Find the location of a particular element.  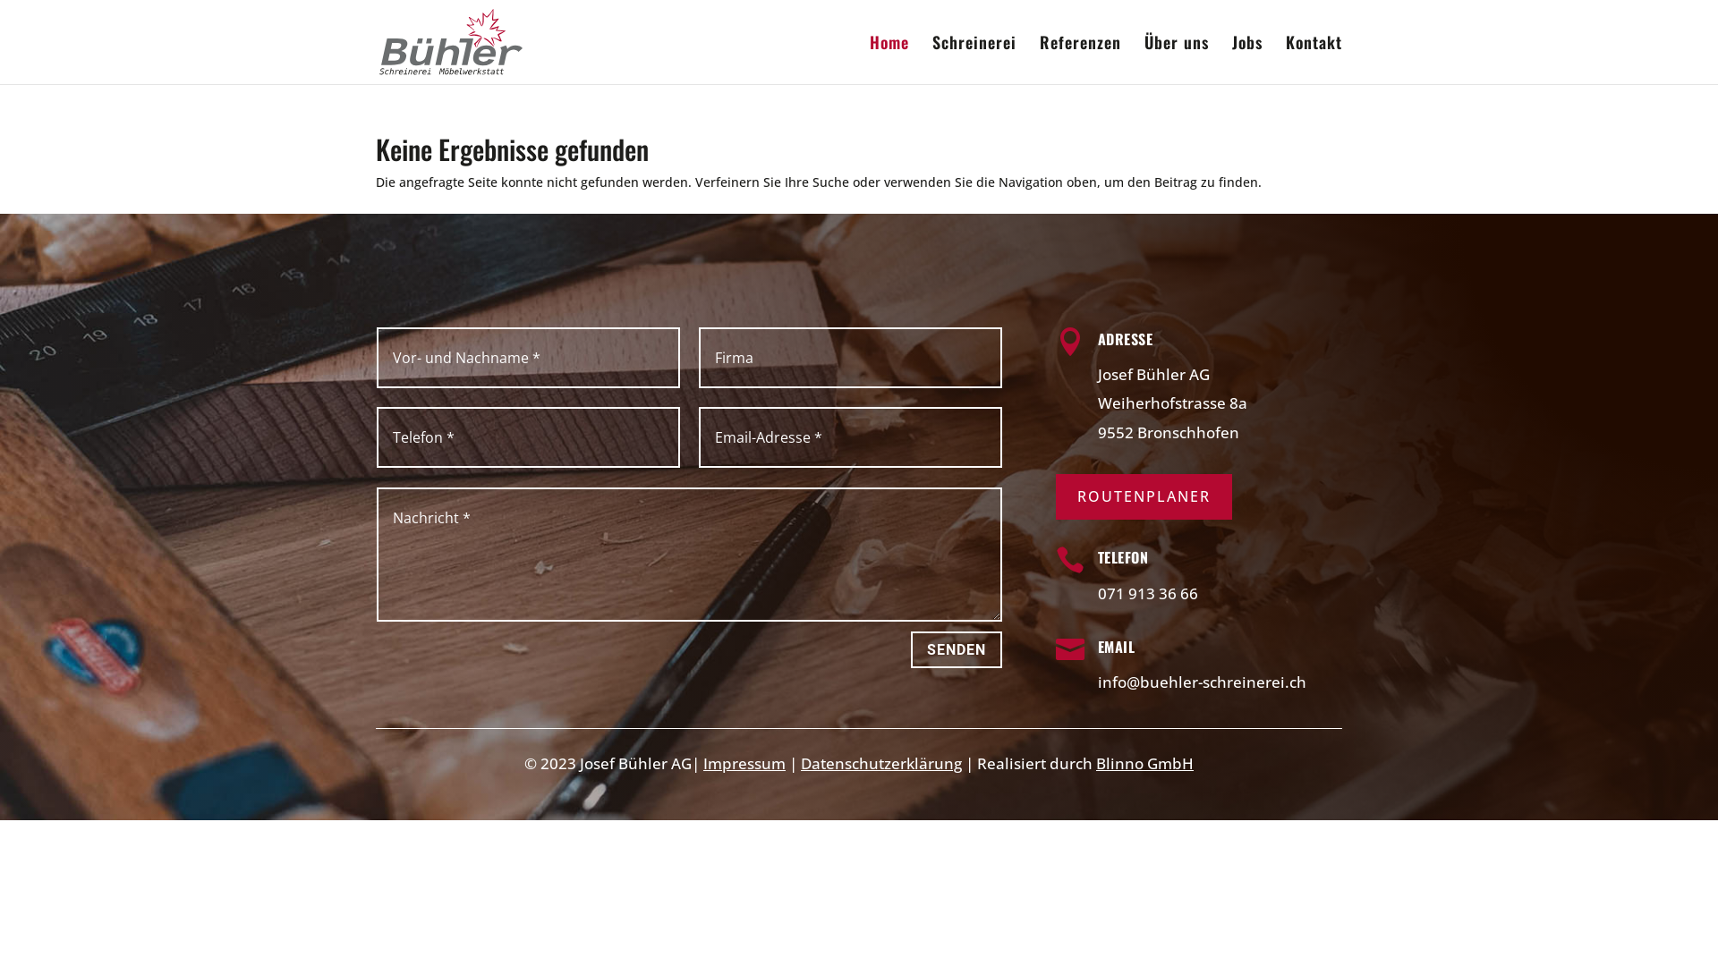

ROUTENPLANER is located at coordinates (1144, 497).